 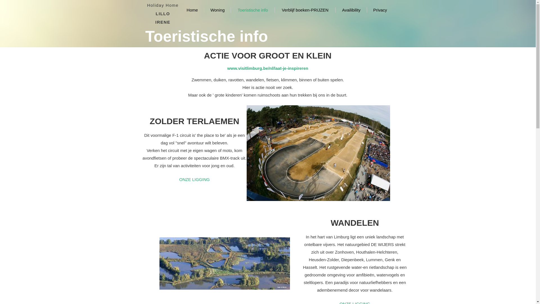 I want to click on Verblijf boeken-PRIJZEN, so click(x=305, y=10).